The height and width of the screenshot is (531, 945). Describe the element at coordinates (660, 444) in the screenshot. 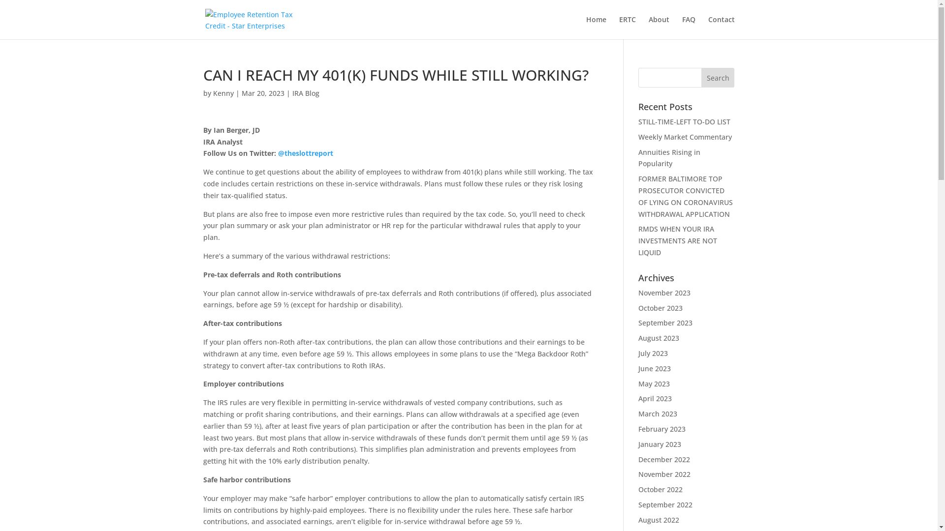

I see `January 2023` at that location.